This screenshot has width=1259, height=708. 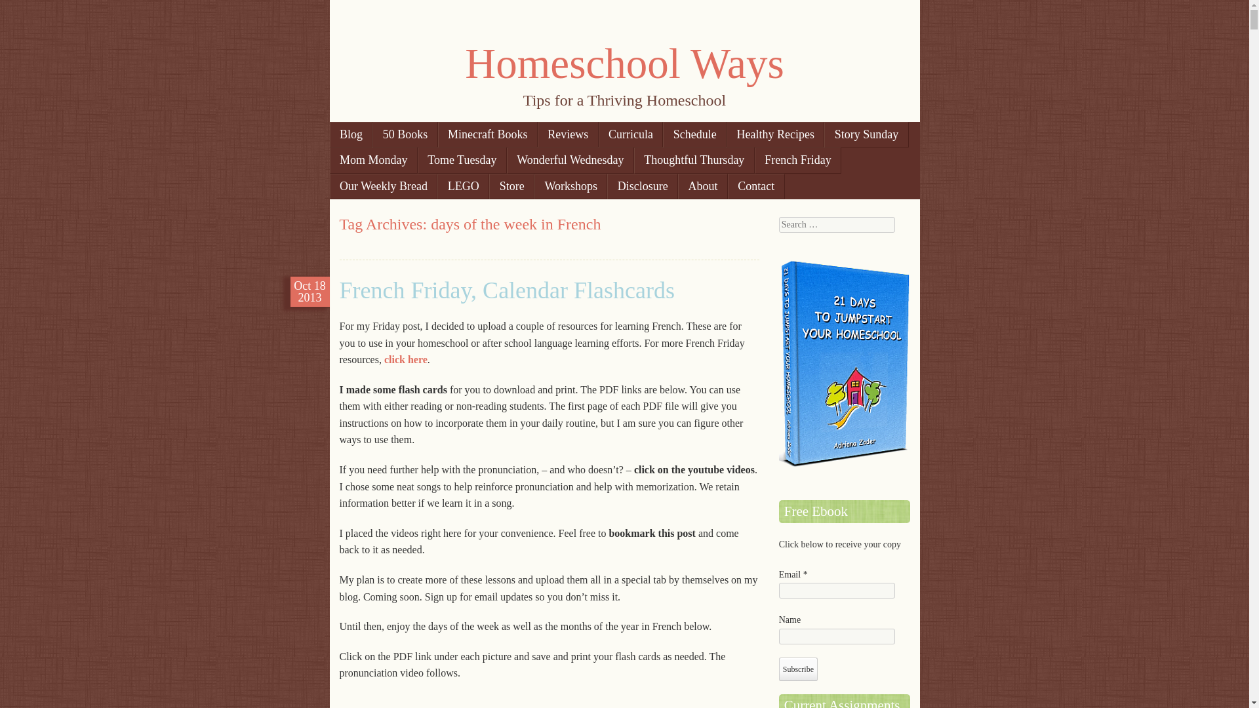 I want to click on Permalink to French Friday, Calendar Flashcards, so click(x=508, y=290).